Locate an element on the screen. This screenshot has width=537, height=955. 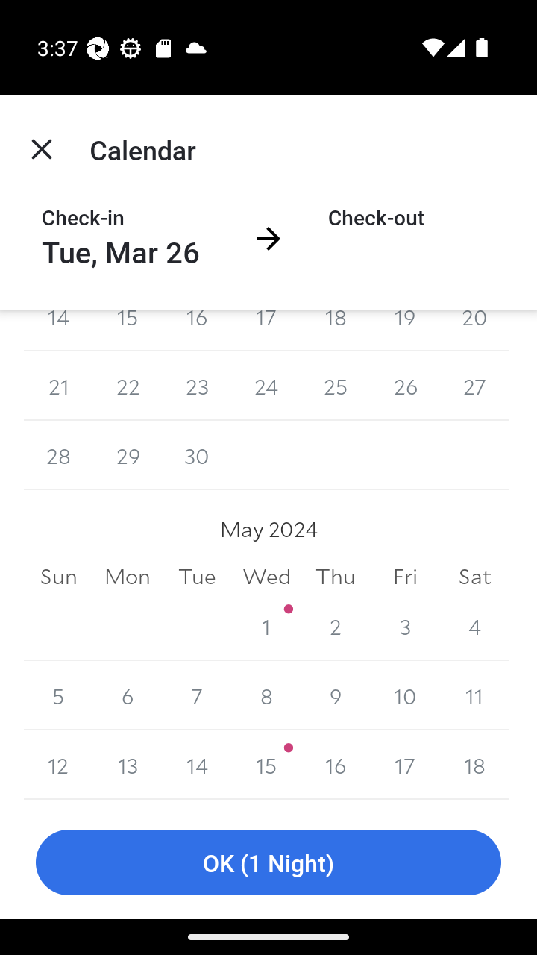
23 23 April 2024 is located at coordinates (197, 386).